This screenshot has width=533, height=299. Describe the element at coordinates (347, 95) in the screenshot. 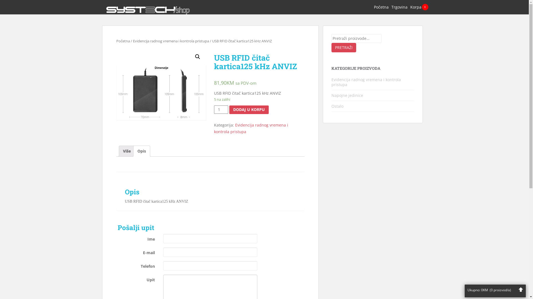

I see `Napojne jedinice` at that location.